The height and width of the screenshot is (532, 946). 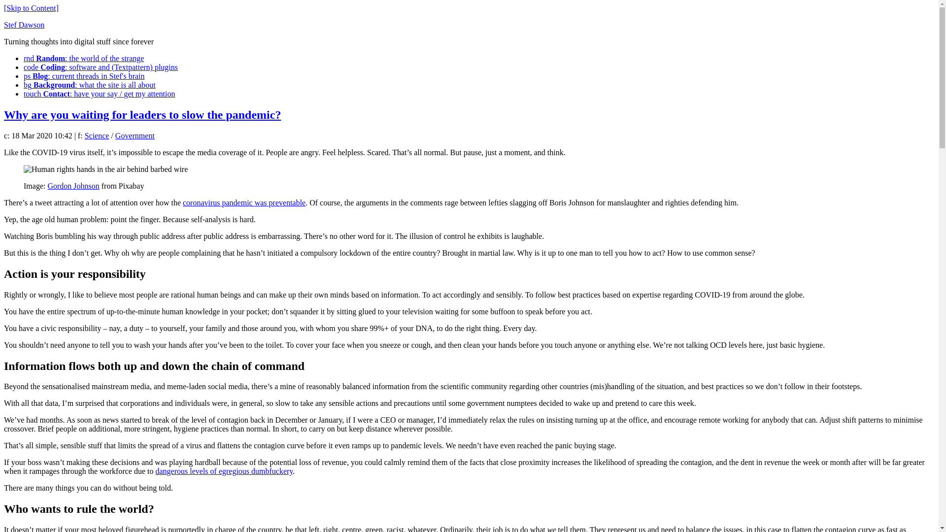 What do you see at coordinates (90, 85) in the screenshot?
I see `bg Background: what the site is all about` at bounding box center [90, 85].